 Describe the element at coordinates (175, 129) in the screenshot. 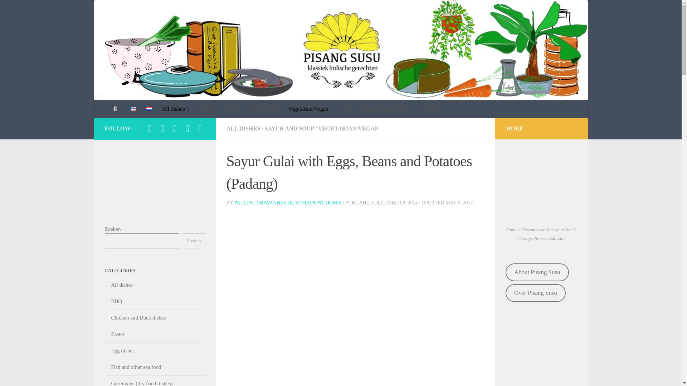

I see `Facebook` at that location.